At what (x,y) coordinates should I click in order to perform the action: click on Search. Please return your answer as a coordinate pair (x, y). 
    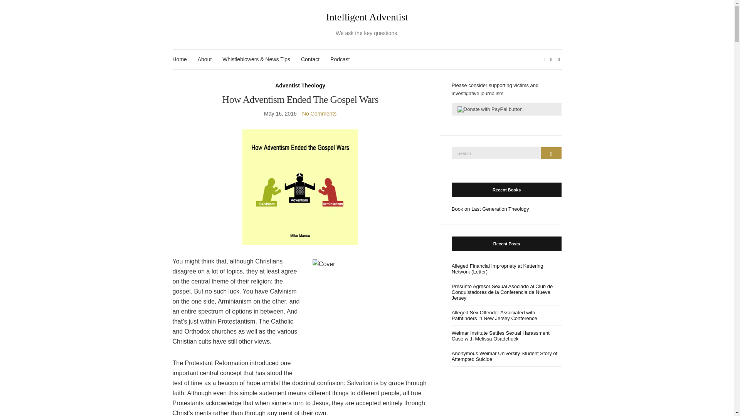
    Looking at the image, I should click on (551, 153).